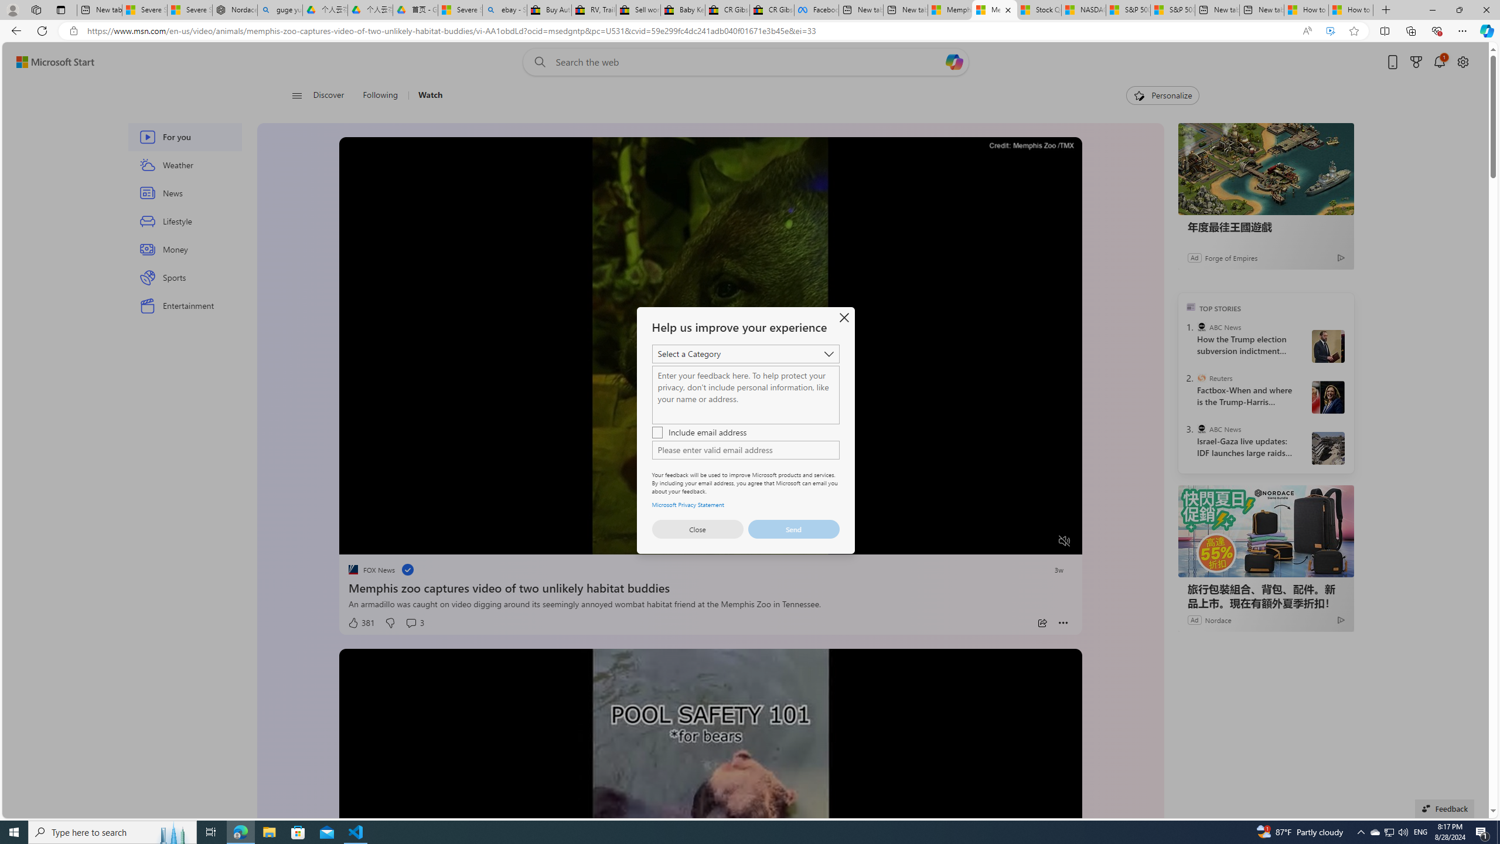  I want to click on Captions, so click(1018, 542).